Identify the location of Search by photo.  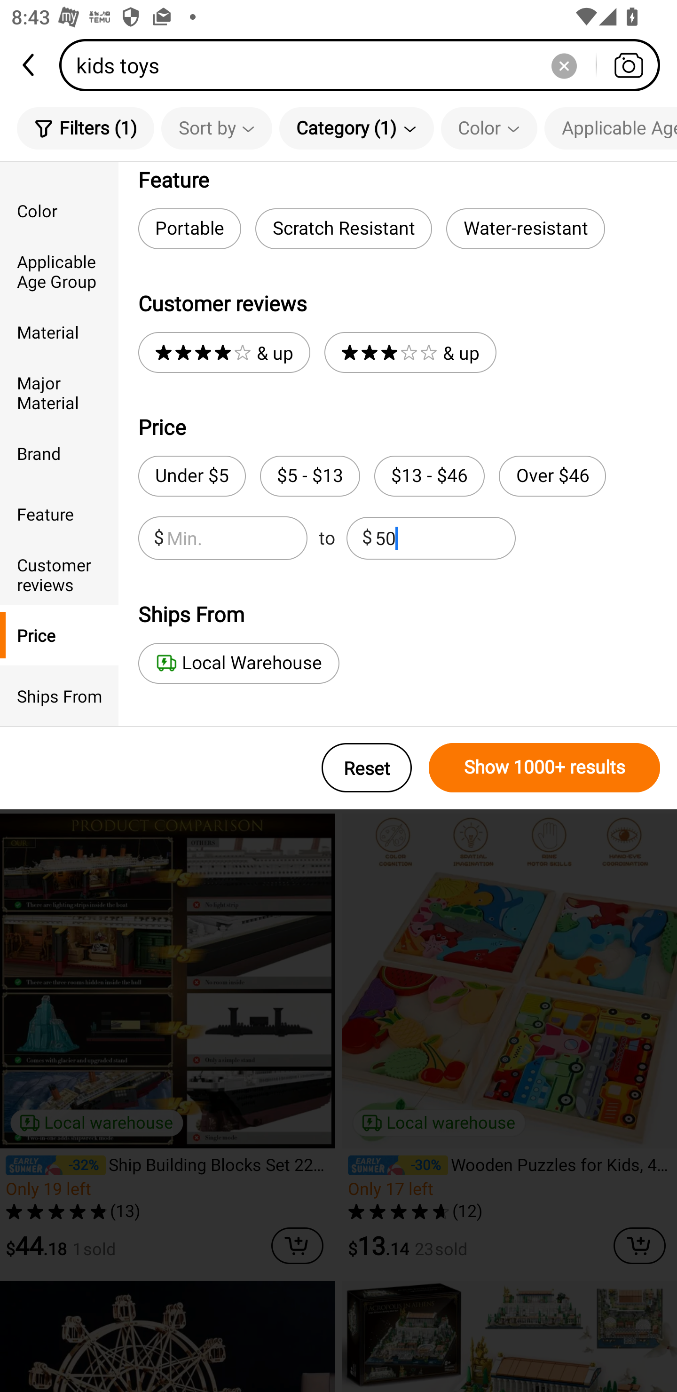
(628, 65).